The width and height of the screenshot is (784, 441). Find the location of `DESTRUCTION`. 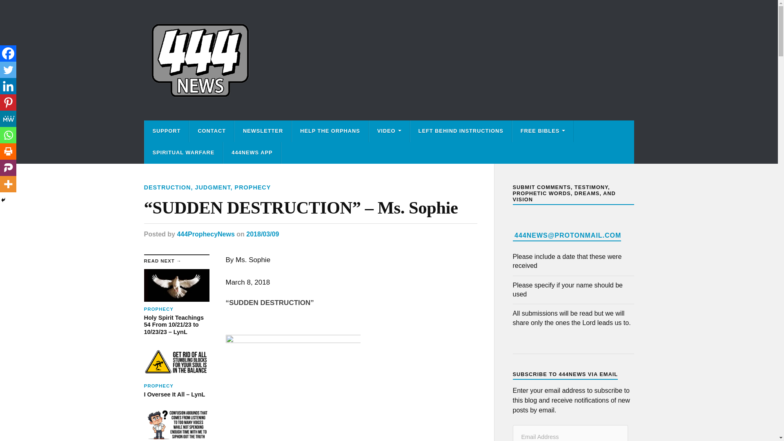

DESTRUCTION is located at coordinates (167, 187).